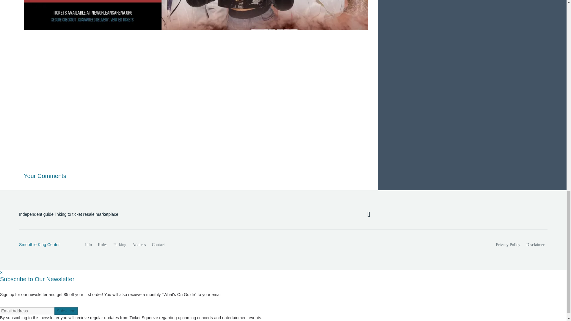  What do you see at coordinates (139, 245) in the screenshot?
I see `Address` at bounding box center [139, 245].